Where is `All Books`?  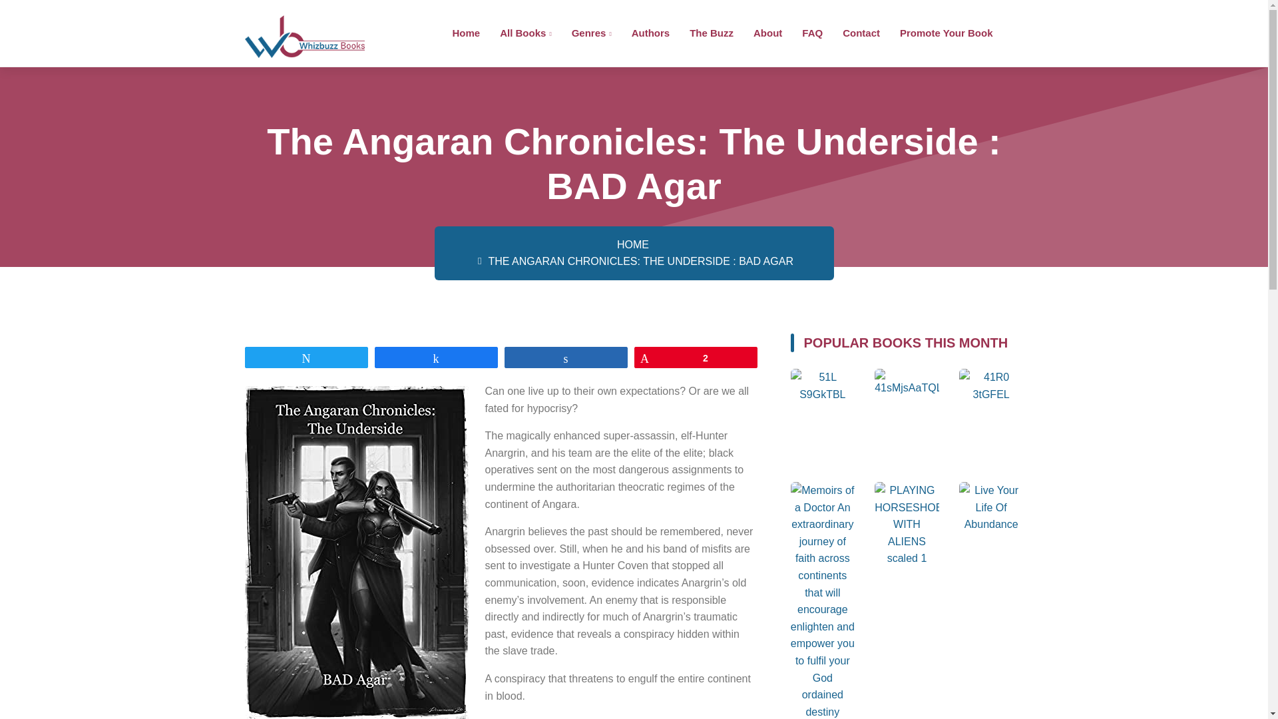 All Books is located at coordinates (525, 32).